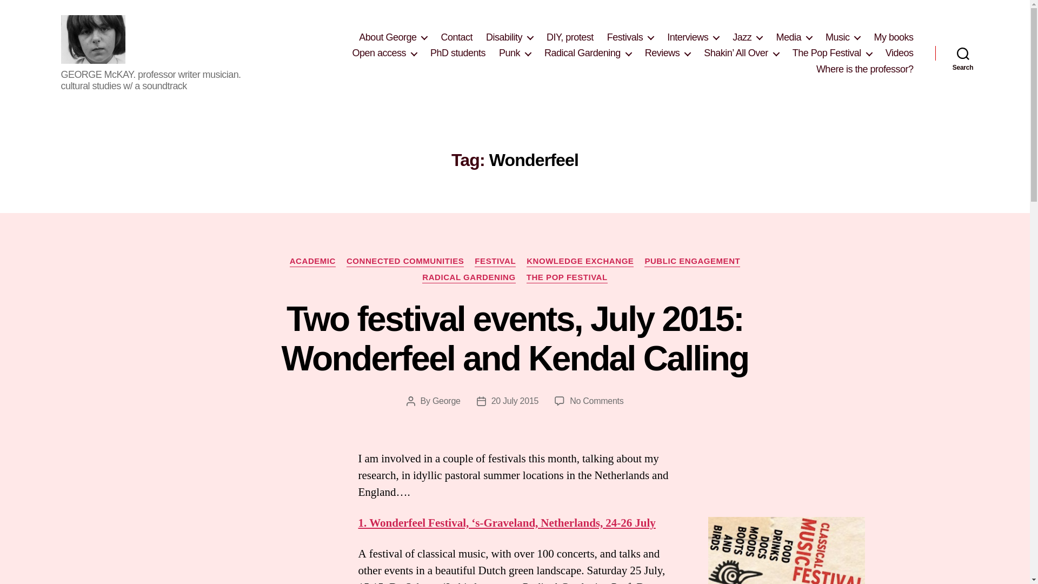 Image resolution: width=1038 pixels, height=584 pixels. What do you see at coordinates (392, 38) in the screenshot?
I see `About George` at bounding box center [392, 38].